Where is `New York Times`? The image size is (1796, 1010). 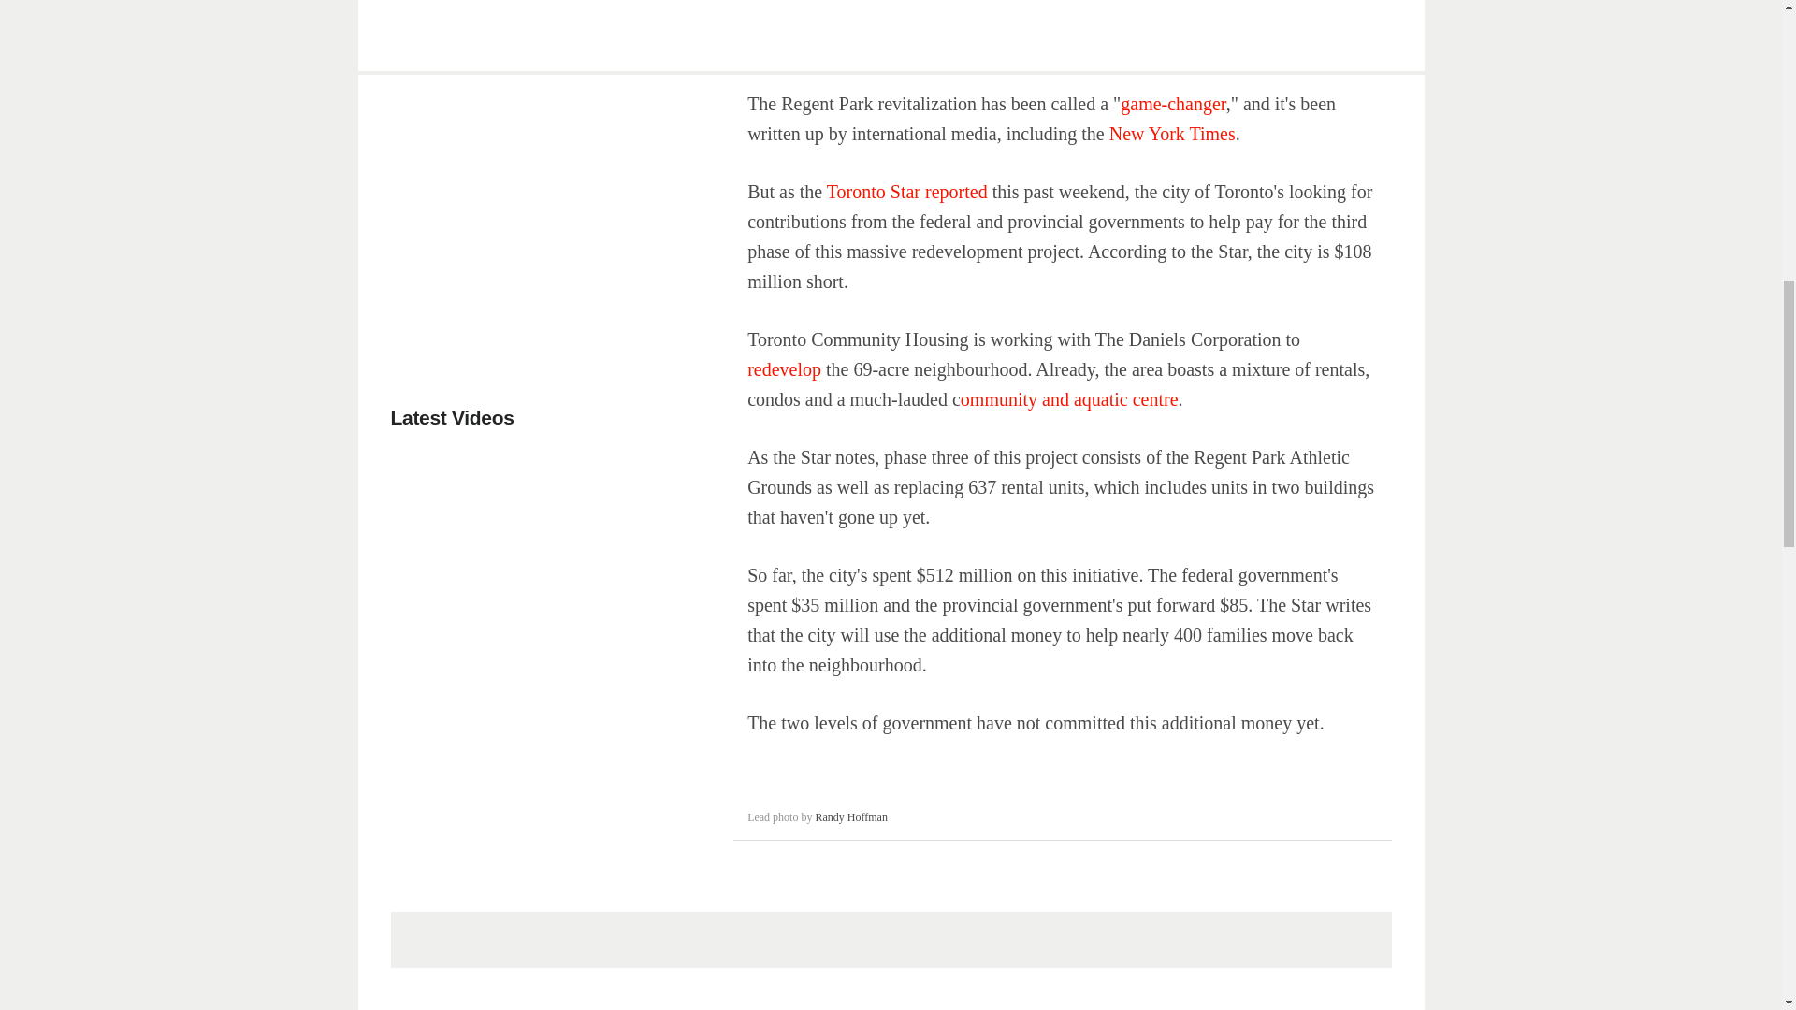
New York Times is located at coordinates (1172, 133).